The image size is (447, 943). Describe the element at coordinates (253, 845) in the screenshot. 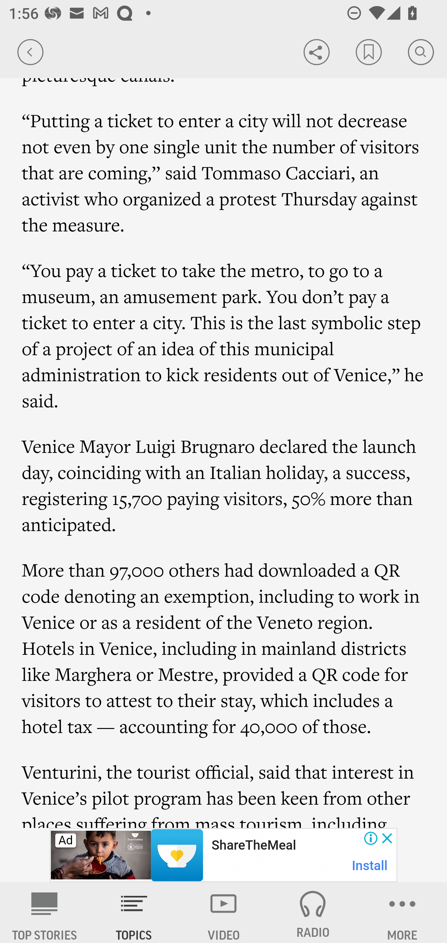

I see `ShareTheMeal` at that location.